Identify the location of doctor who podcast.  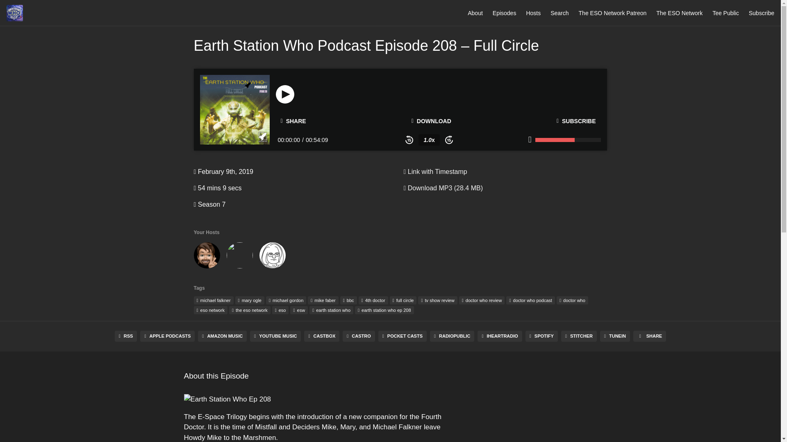
(530, 300).